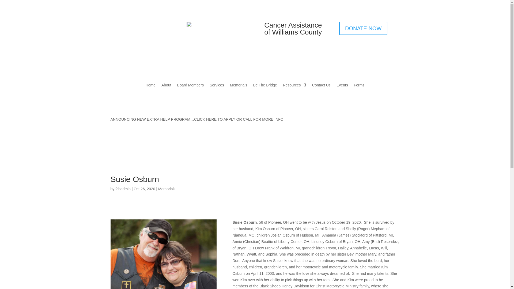 This screenshot has height=289, width=514. I want to click on Board Members, so click(191, 89).